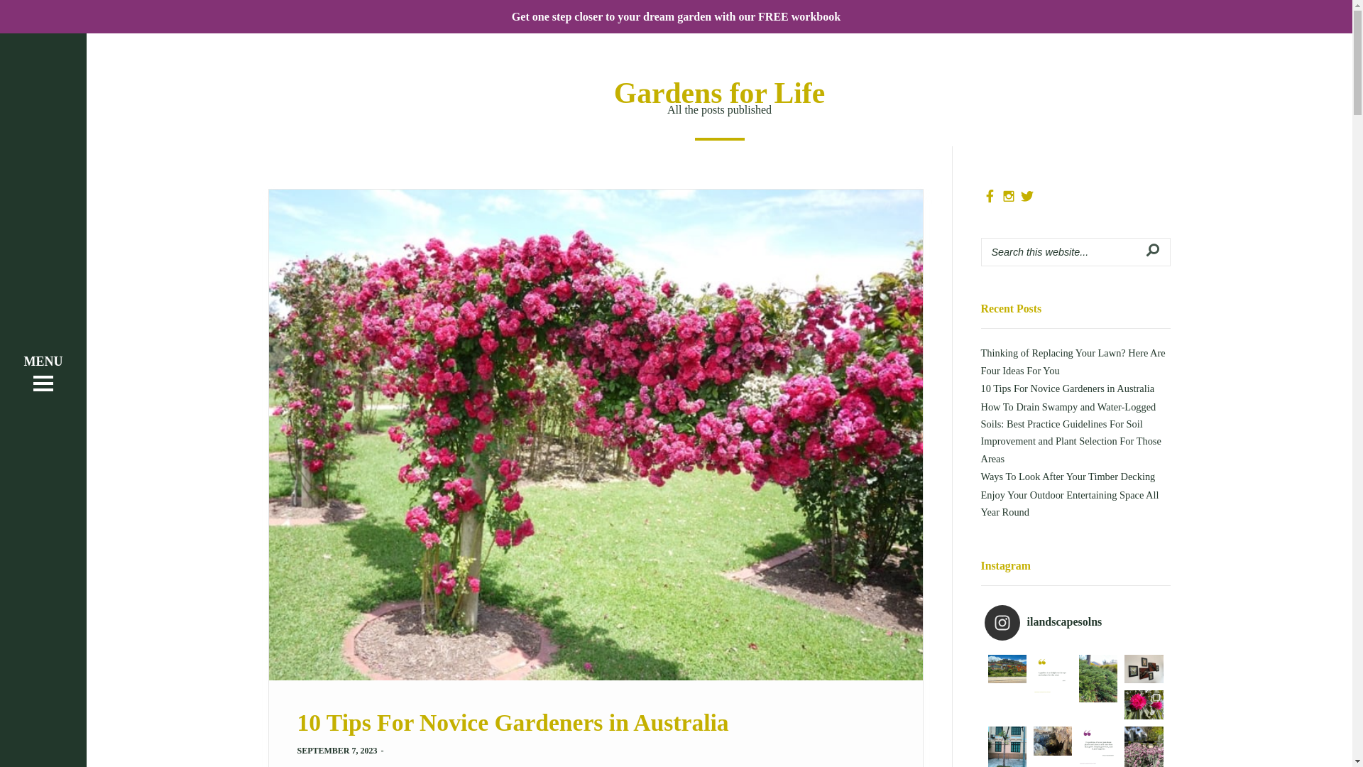 The width and height of the screenshot is (1363, 767). What do you see at coordinates (990, 197) in the screenshot?
I see `Facebook` at bounding box center [990, 197].